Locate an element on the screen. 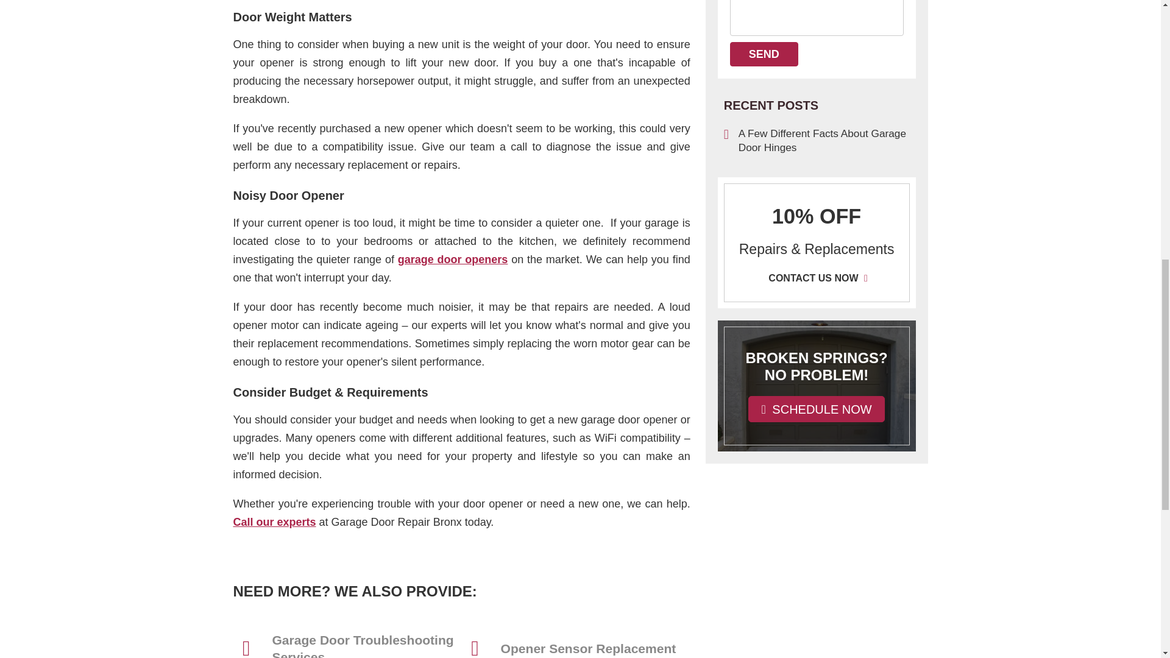  Garage door opener is located at coordinates (452, 260).